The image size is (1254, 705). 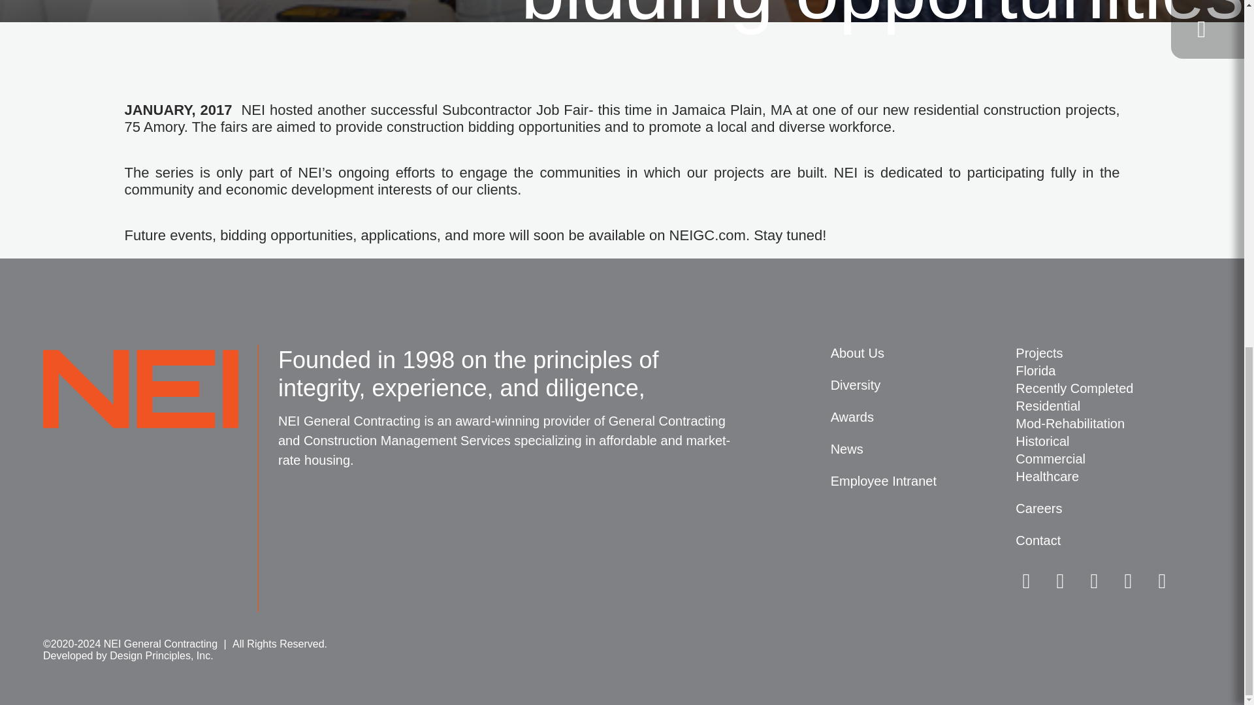 I want to click on Employee Intranet, so click(x=923, y=480).